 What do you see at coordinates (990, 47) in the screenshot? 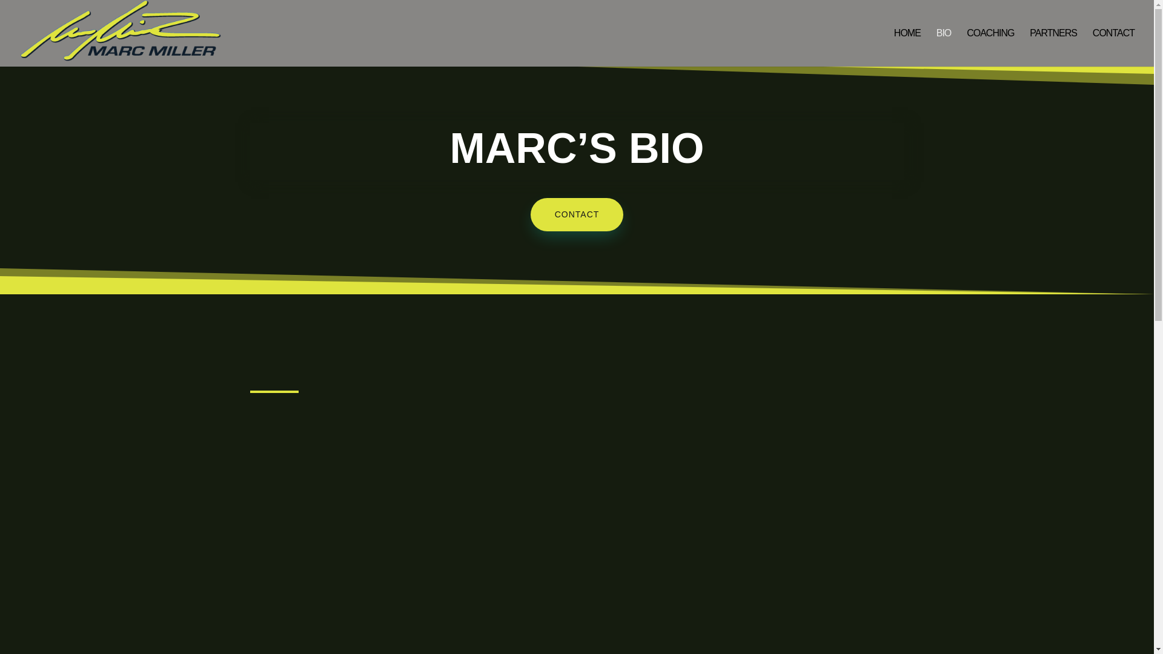
I see `COACHING` at bounding box center [990, 47].